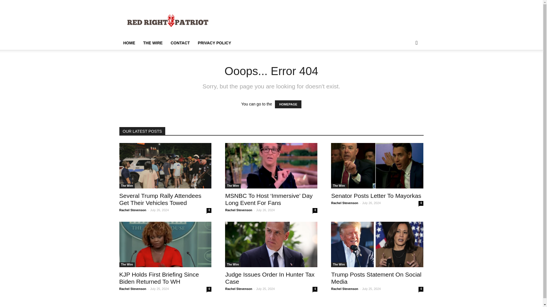  Describe the element at coordinates (180, 43) in the screenshot. I see `CONTACT` at that location.